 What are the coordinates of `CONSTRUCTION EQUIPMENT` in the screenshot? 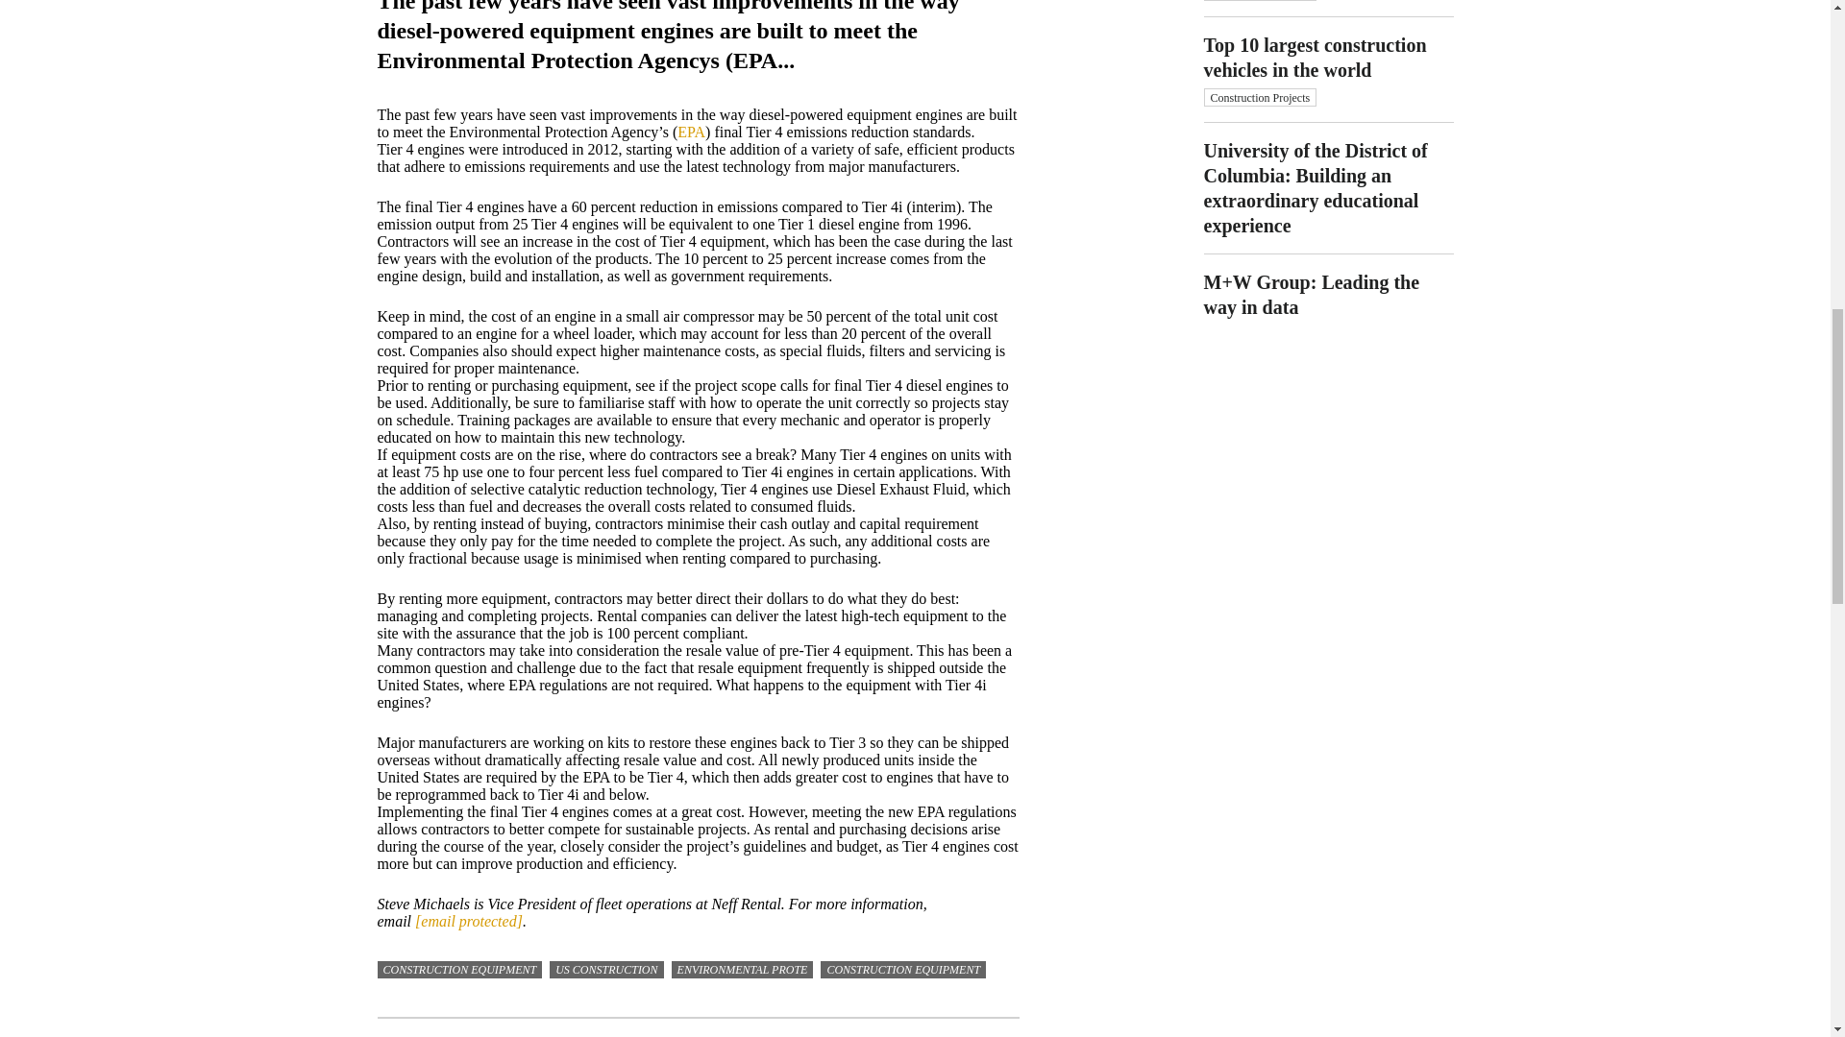 It's located at (903, 970).